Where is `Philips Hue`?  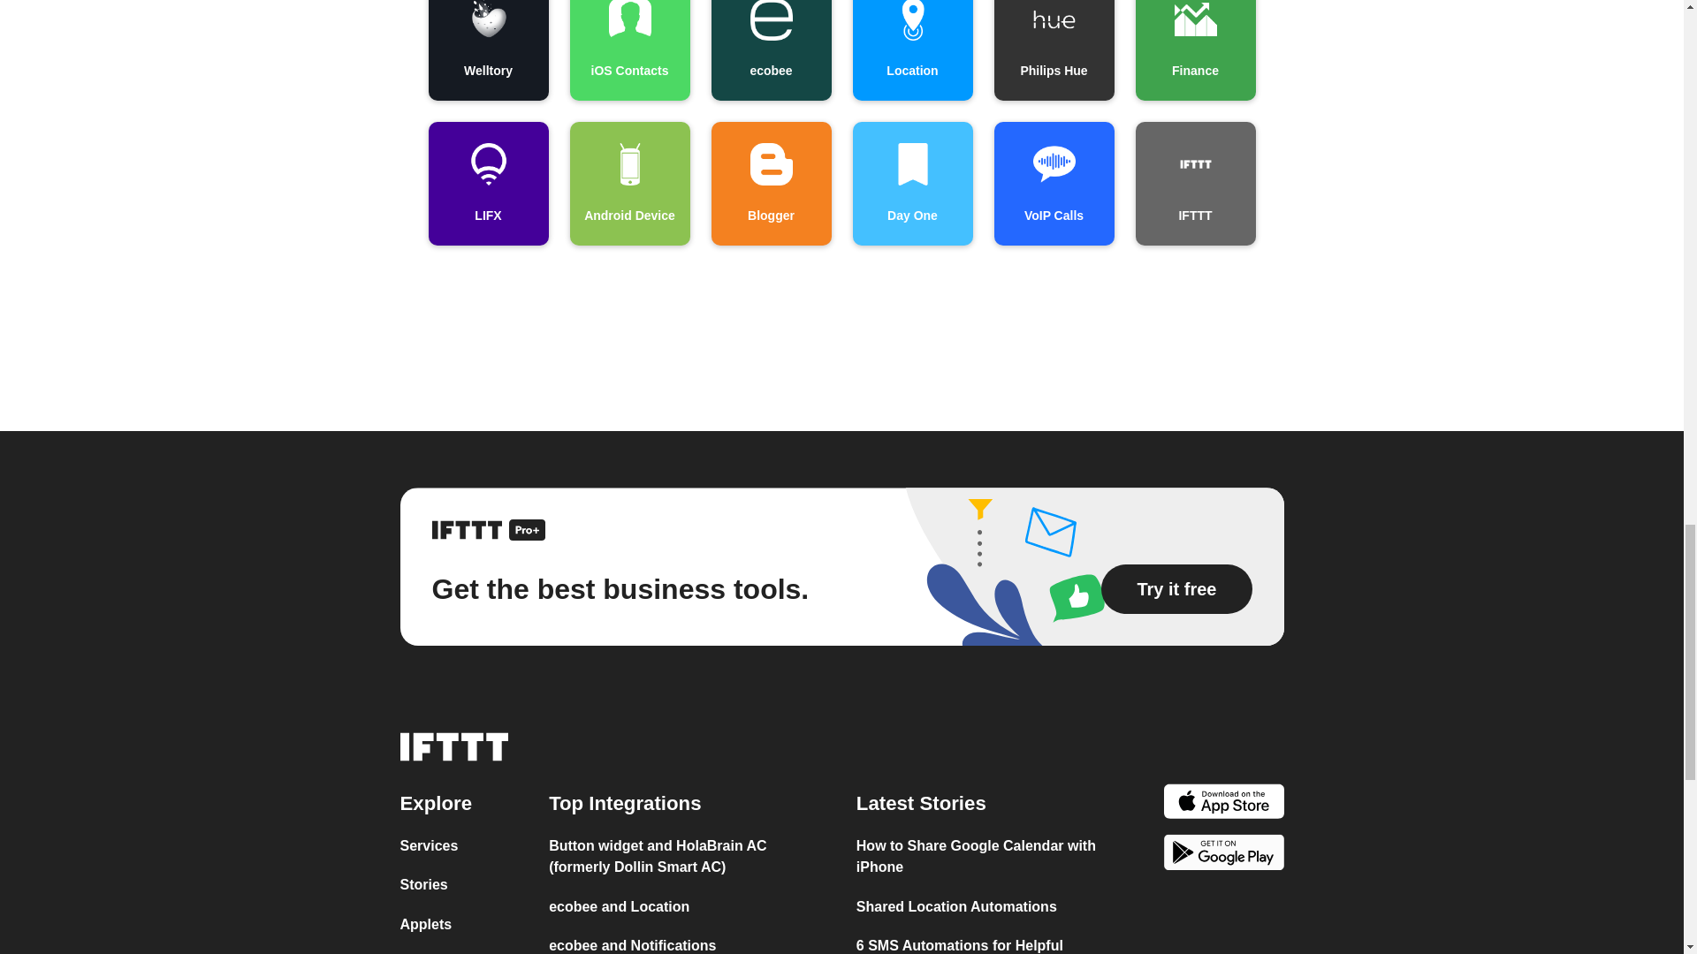
Philips Hue is located at coordinates (1053, 50).